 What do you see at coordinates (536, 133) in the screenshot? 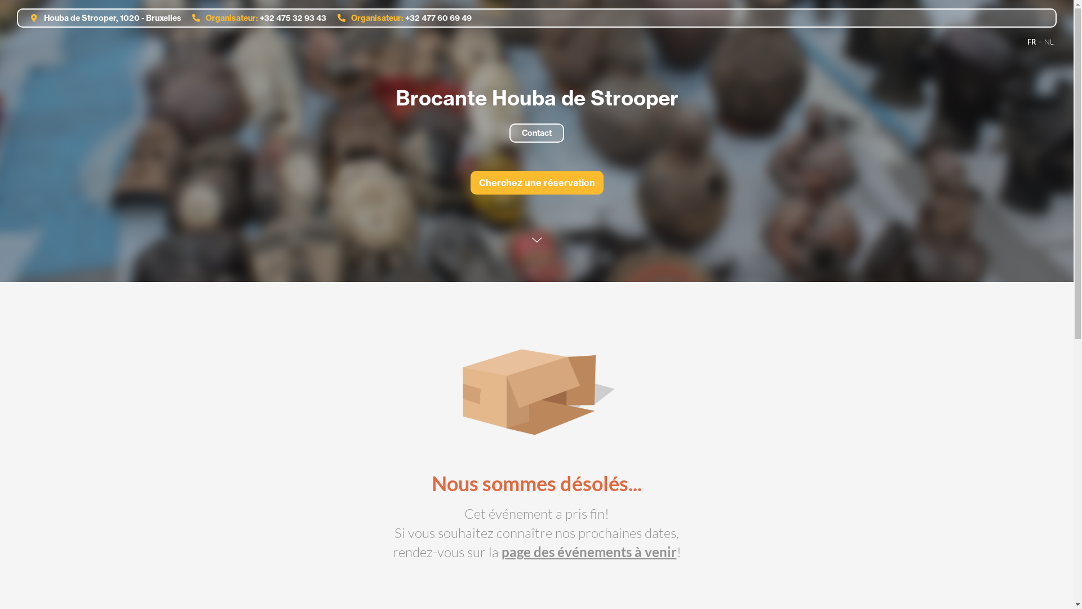
I see `Contact` at bounding box center [536, 133].